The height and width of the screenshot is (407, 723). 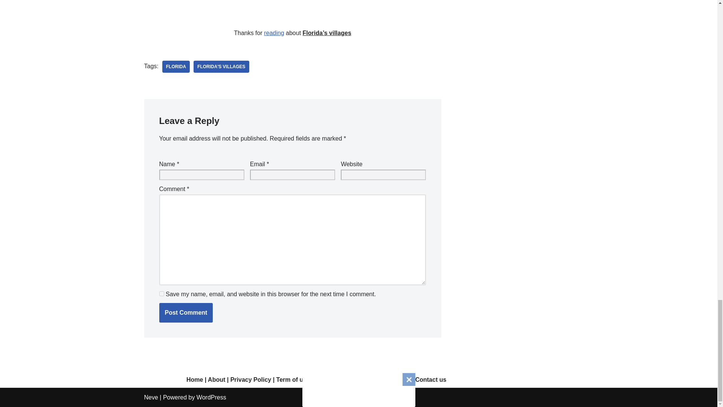 I want to click on Florida, so click(x=175, y=66).